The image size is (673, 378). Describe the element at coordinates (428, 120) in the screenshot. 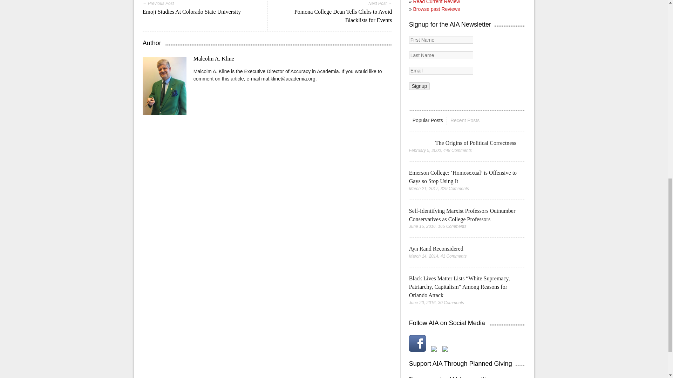

I see `Popular Posts` at that location.